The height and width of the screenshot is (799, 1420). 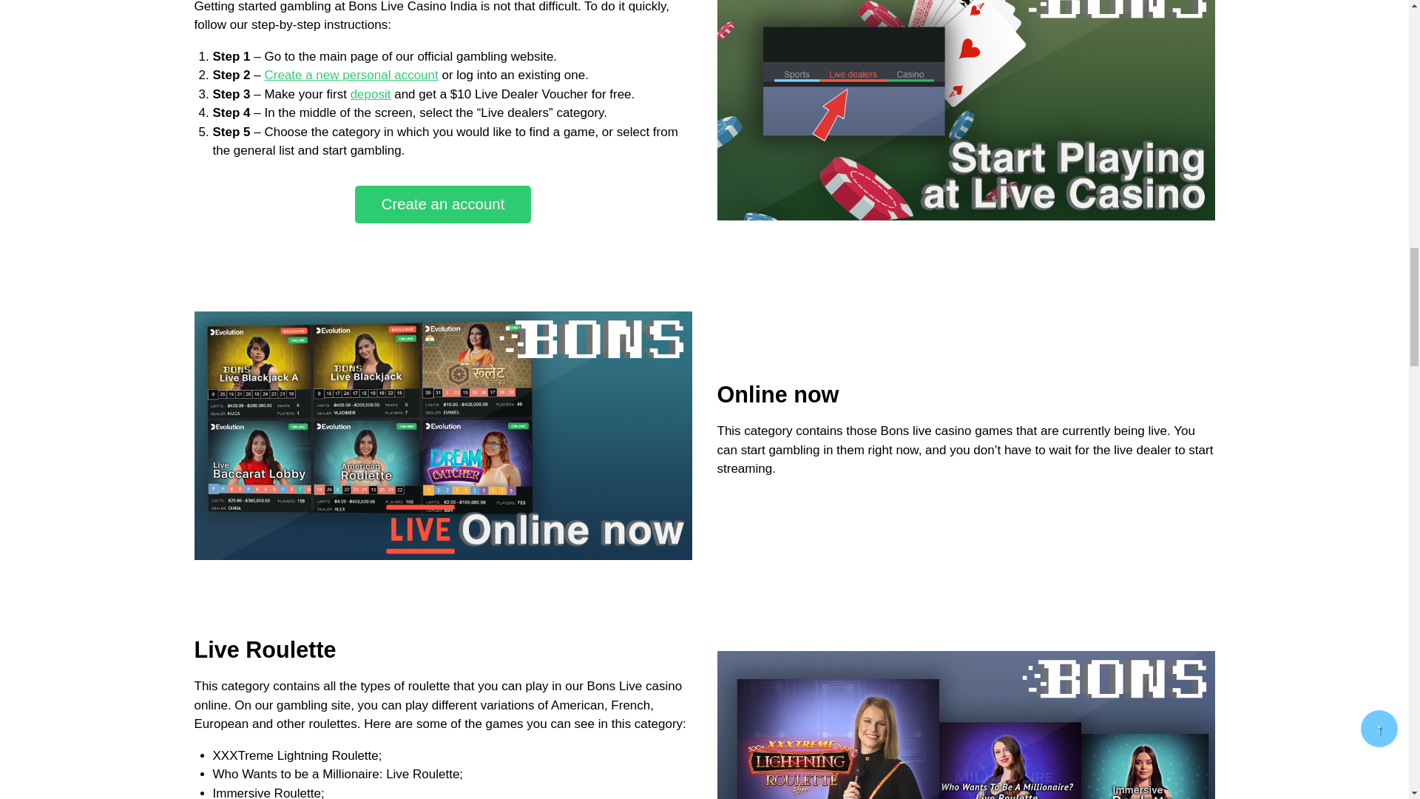 I want to click on Create a new personal account, so click(x=351, y=75).